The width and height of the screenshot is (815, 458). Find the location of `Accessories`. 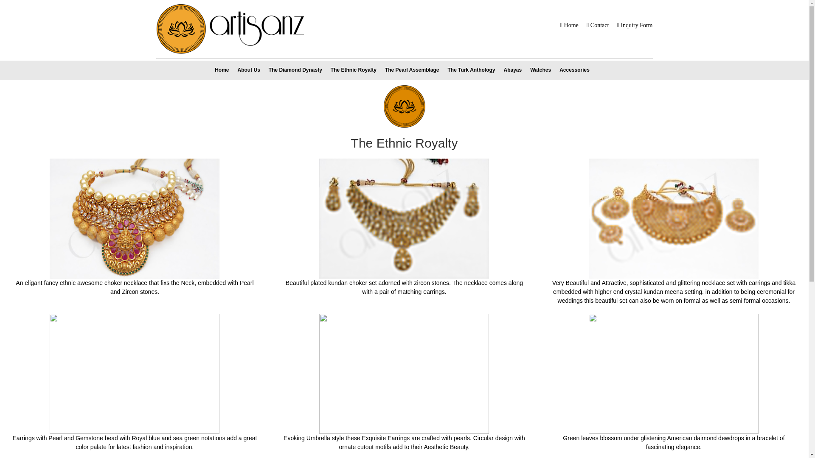

Accessories is located at coordinates (574, 69).